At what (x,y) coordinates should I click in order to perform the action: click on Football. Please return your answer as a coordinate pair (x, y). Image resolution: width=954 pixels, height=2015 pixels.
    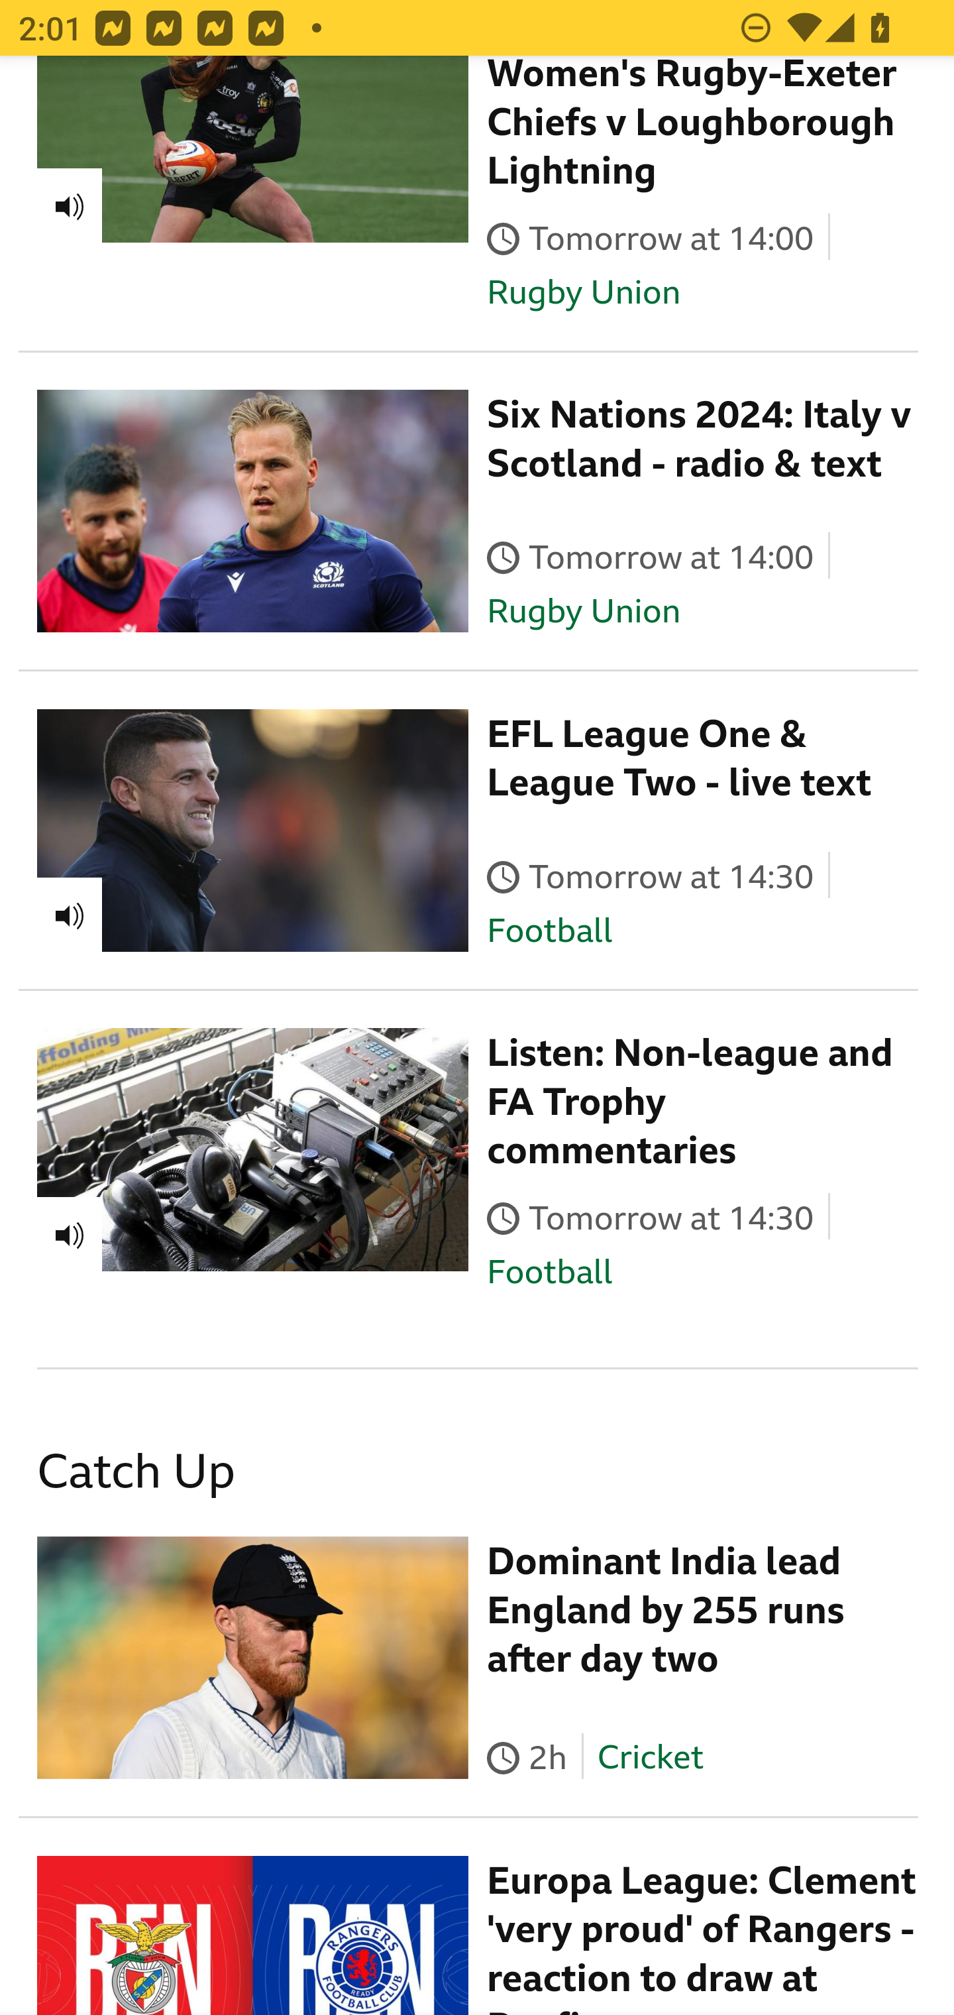
    Looking at the image, I should click on (550, 1273).